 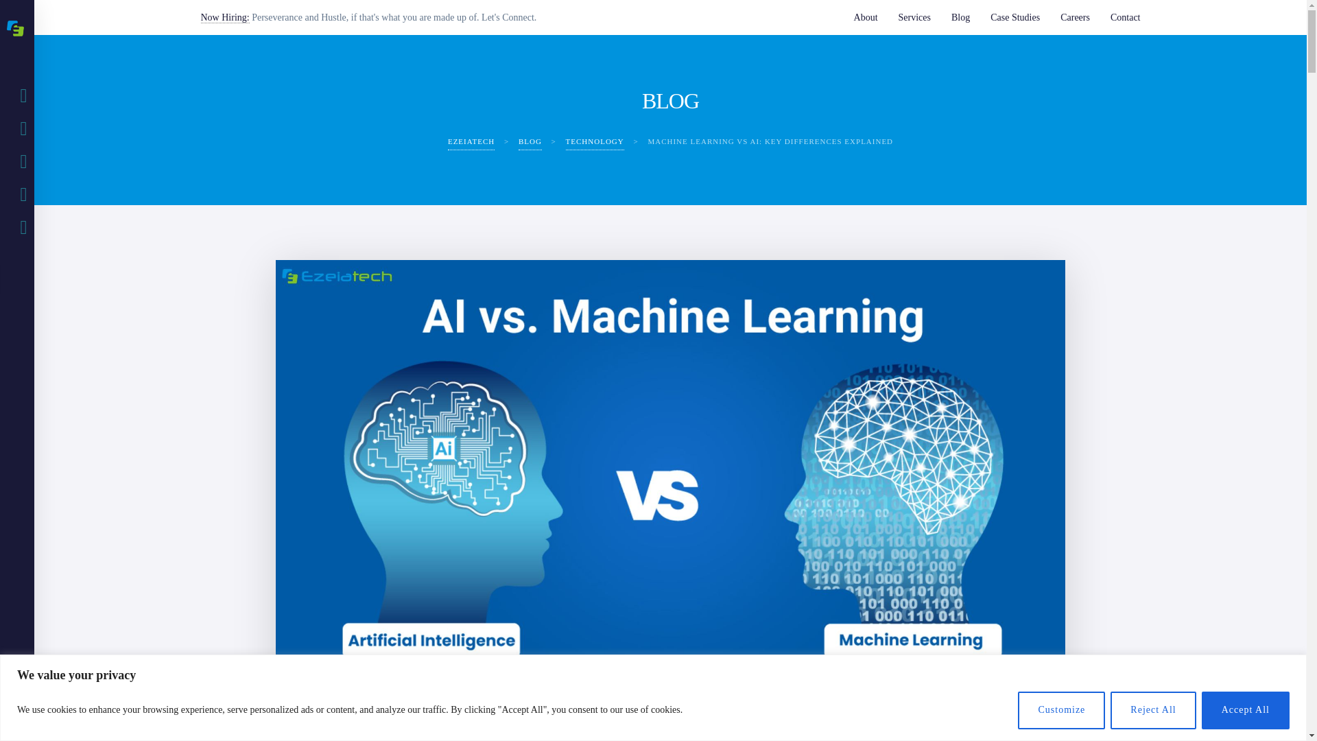 I want to click on HOME, so click(x=23, y=96).